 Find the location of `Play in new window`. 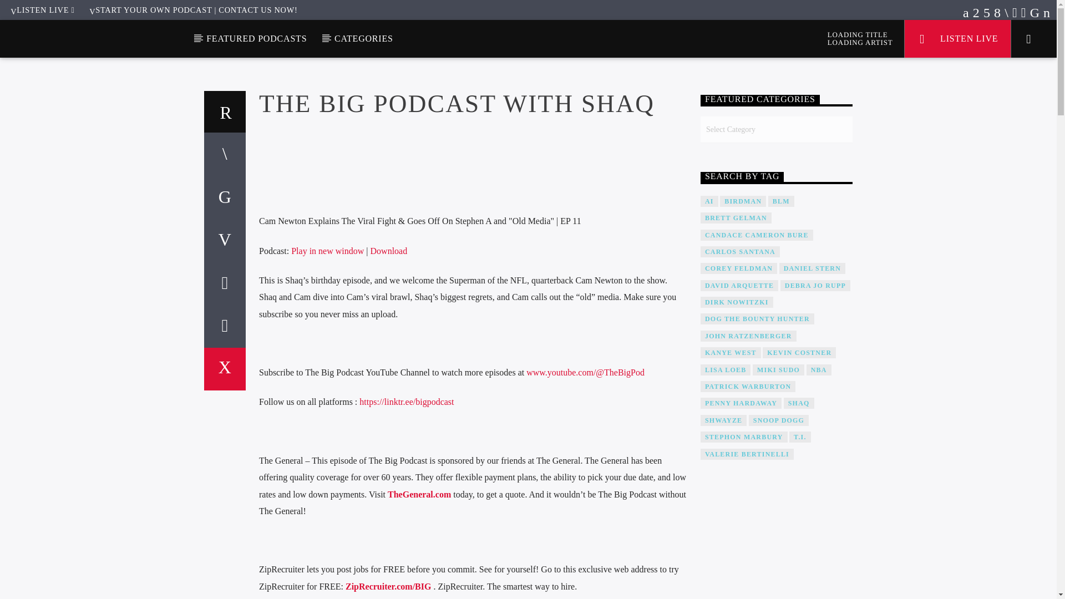

Play in new window is located at coordinates (327, 251).